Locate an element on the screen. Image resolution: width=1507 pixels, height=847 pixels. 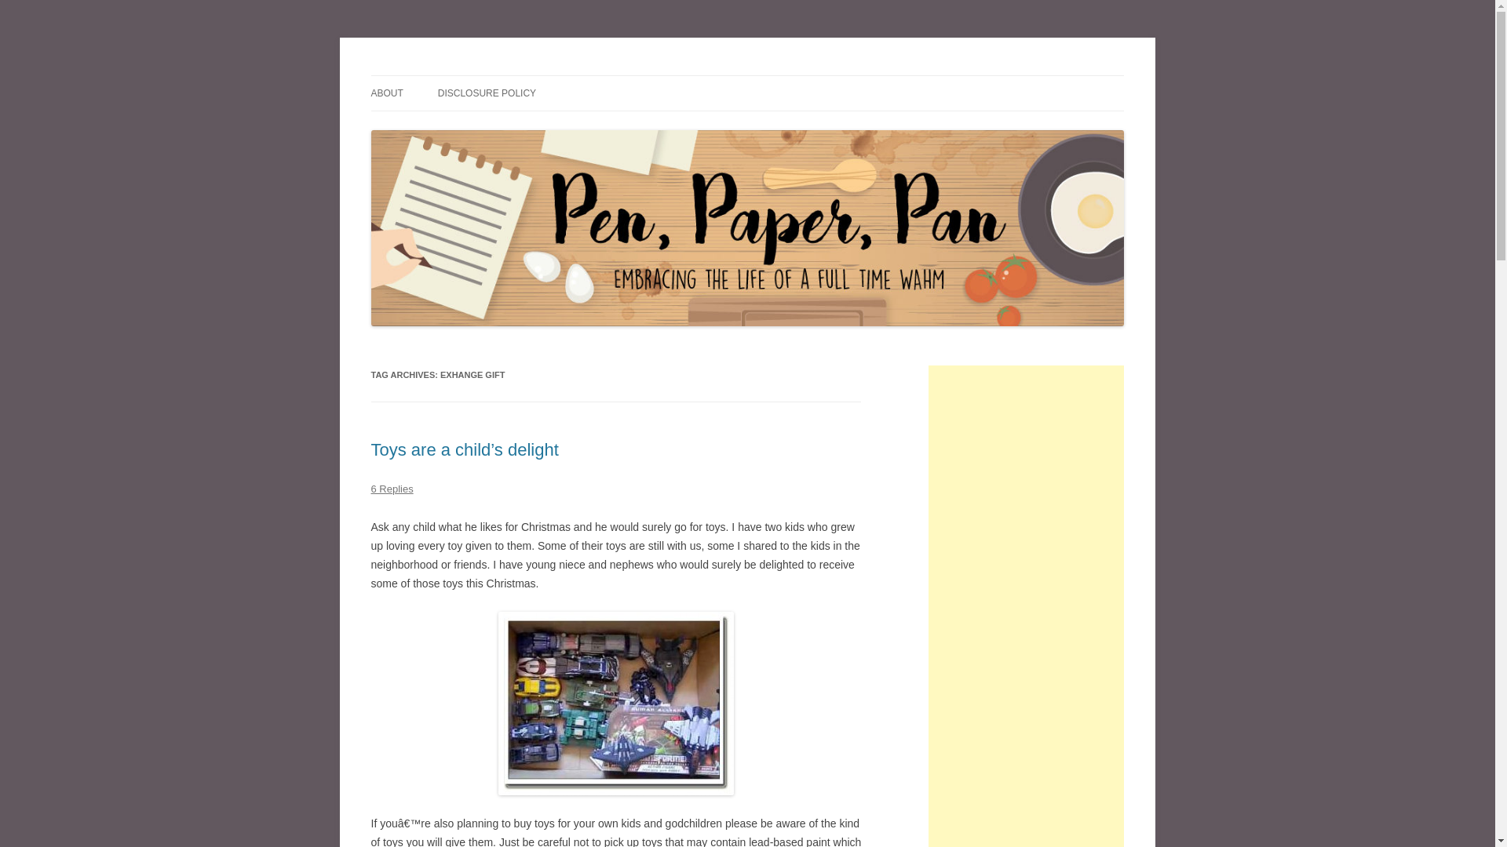
DISCLOSURE POLICY is located at coordinates (487, 93).